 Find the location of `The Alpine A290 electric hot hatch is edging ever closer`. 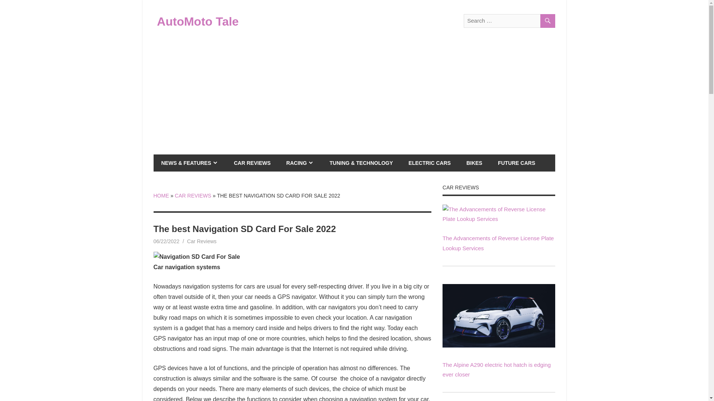

The Alpine A290 electric hot hatch is edging ever closer is located at coordinates (496, 370).